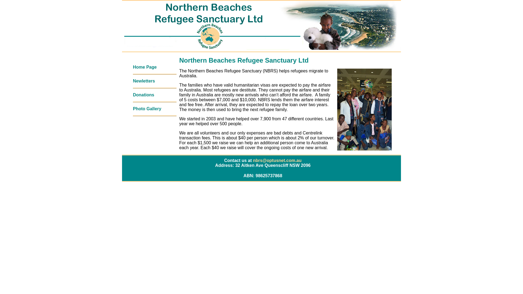  What do you see at coordinates (147, 109) in the screenshot?
I see `Photo Gallery` at bounding box center [147, 109].